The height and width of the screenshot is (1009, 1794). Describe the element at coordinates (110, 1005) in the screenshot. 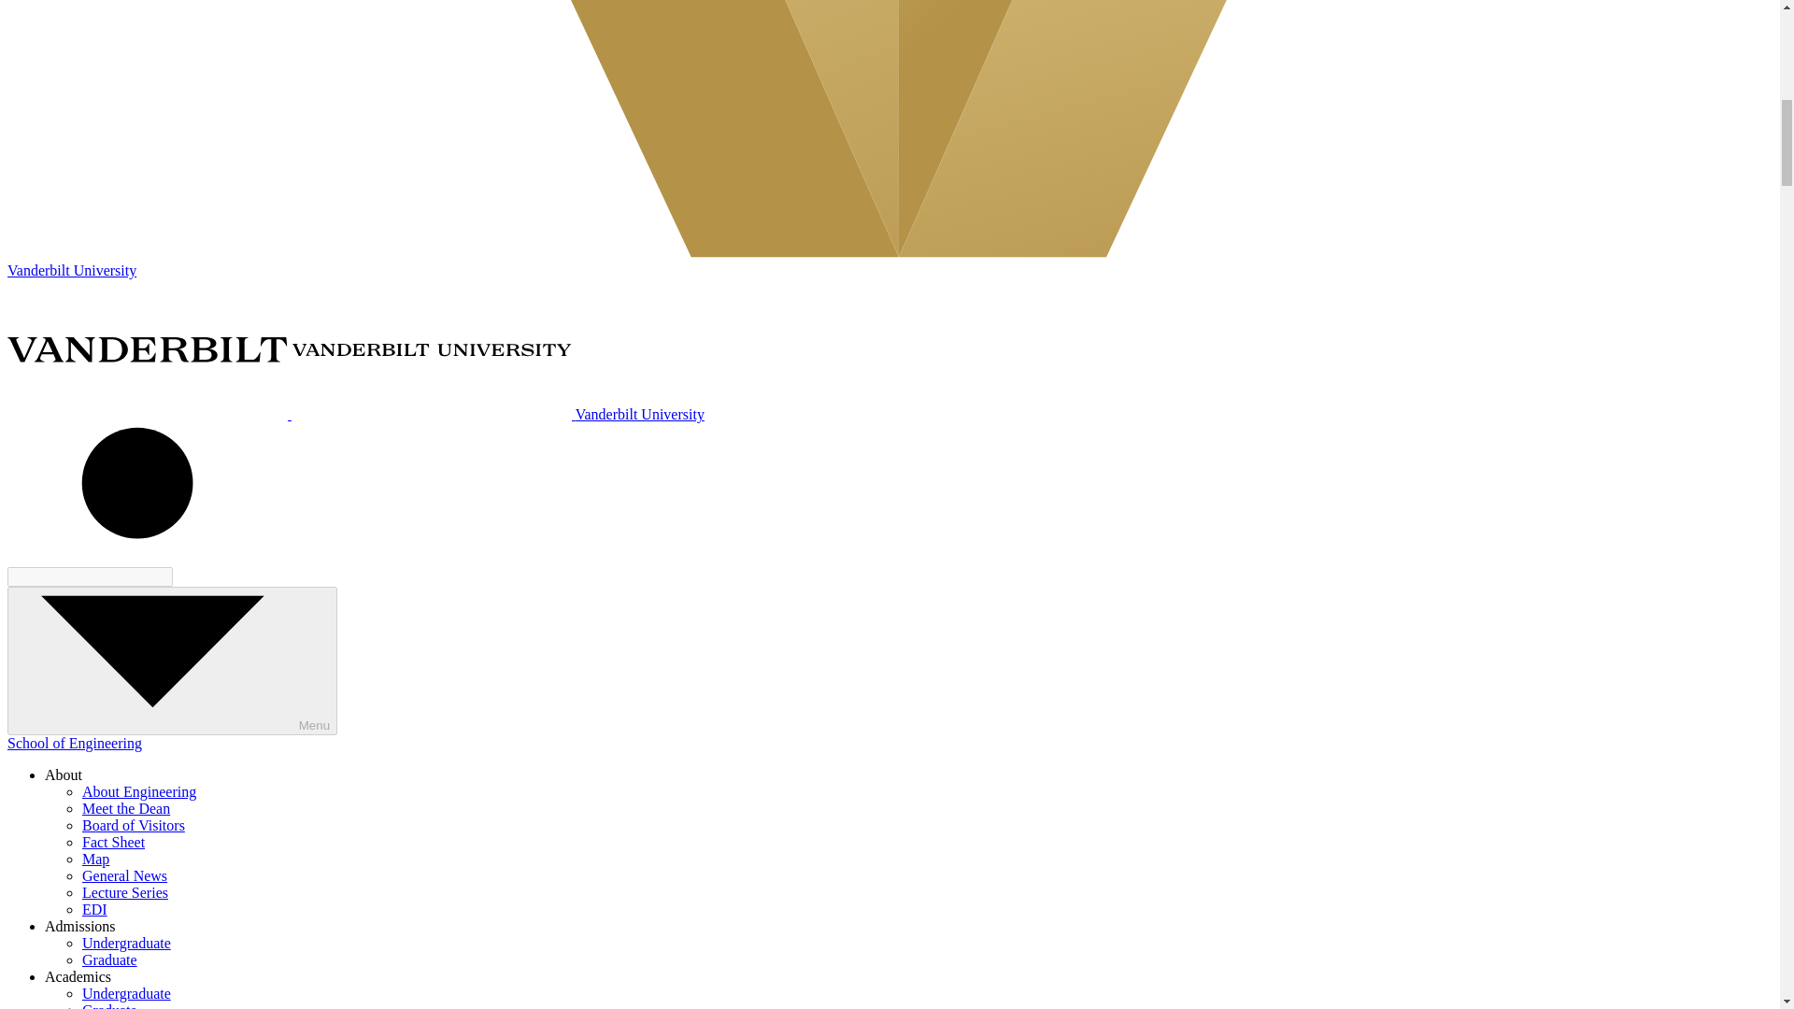

I see `Graduate` at that location.